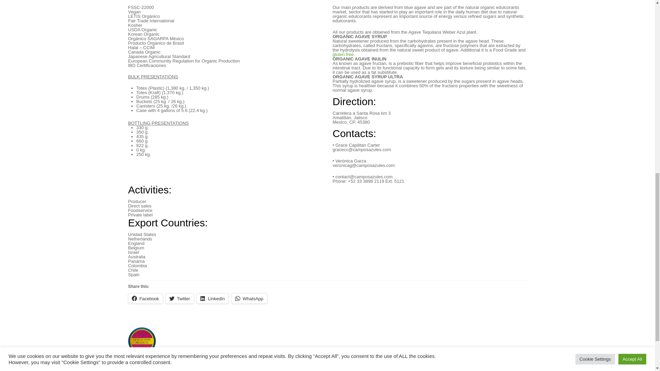  I want to click on  gluten free, so click(343, 54).